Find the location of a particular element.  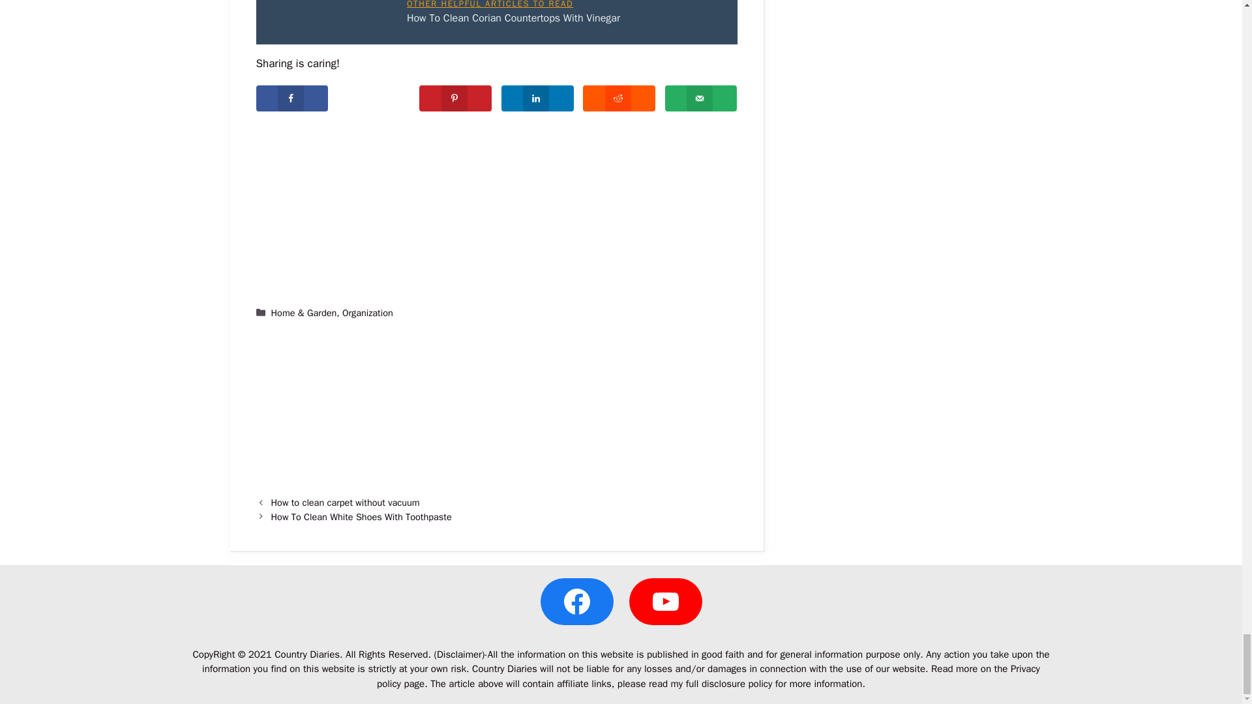

Share on X is located at coordinates (374, 98).